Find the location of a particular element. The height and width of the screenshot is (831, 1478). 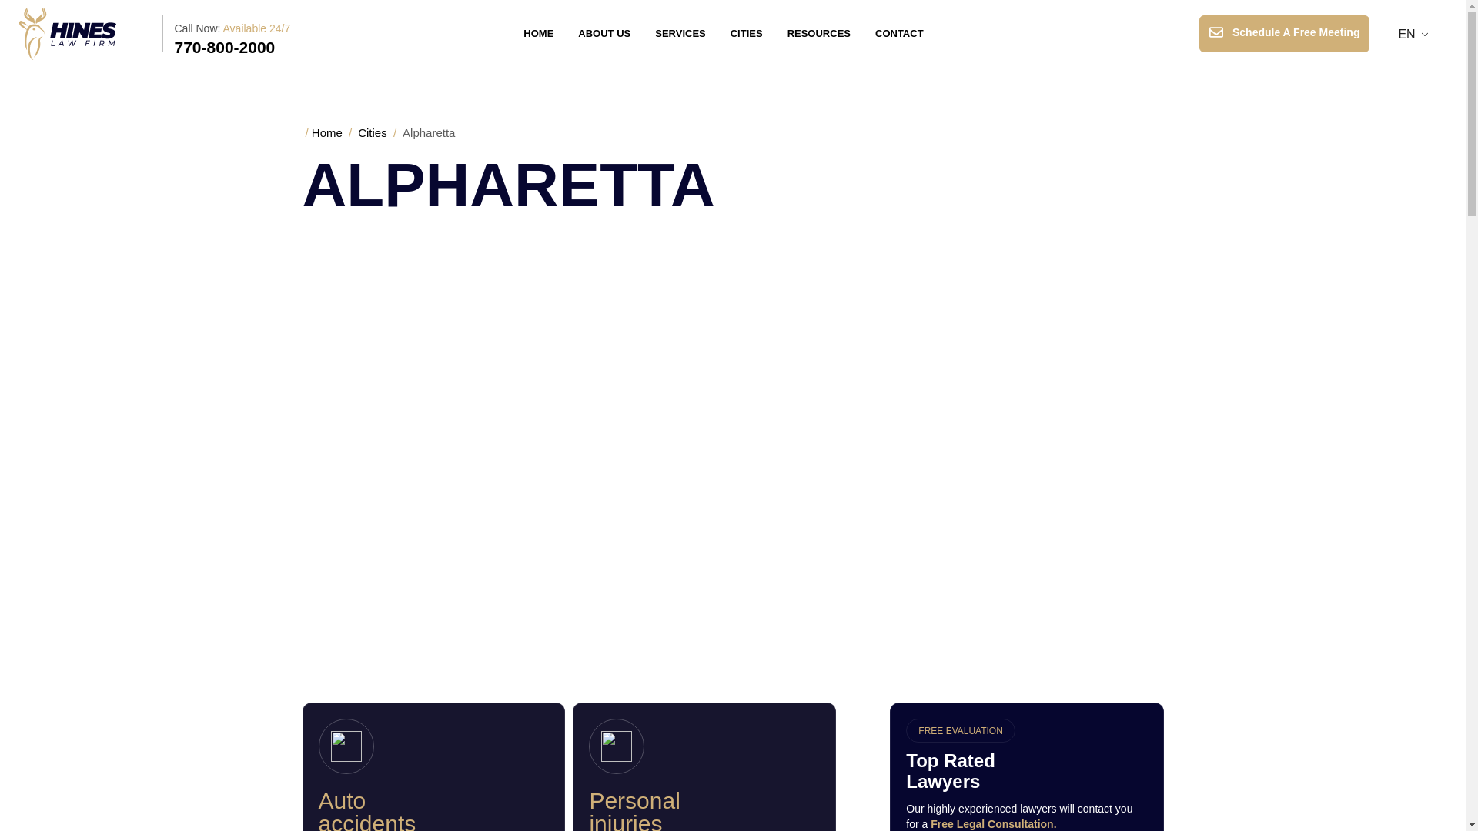

Breadcrumb link to Cities is located at coordinates (373, 132).